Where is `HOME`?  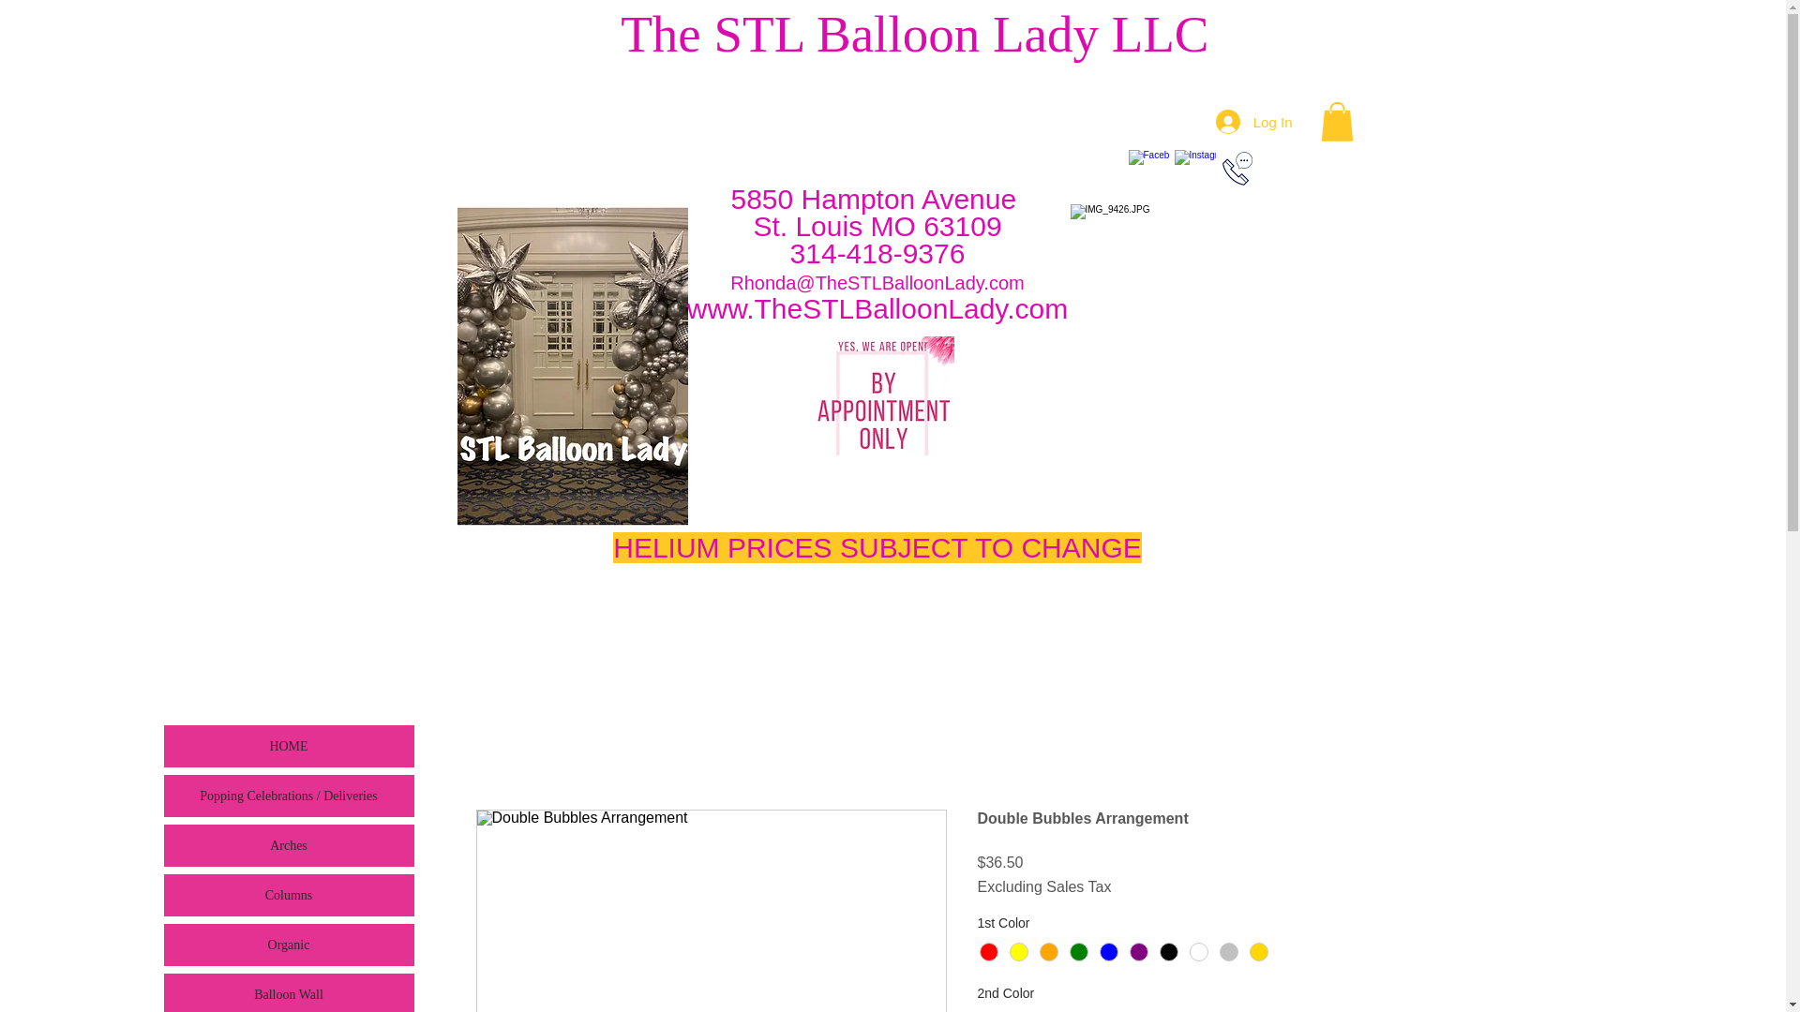
HOME is located at coordinates (289, 746).